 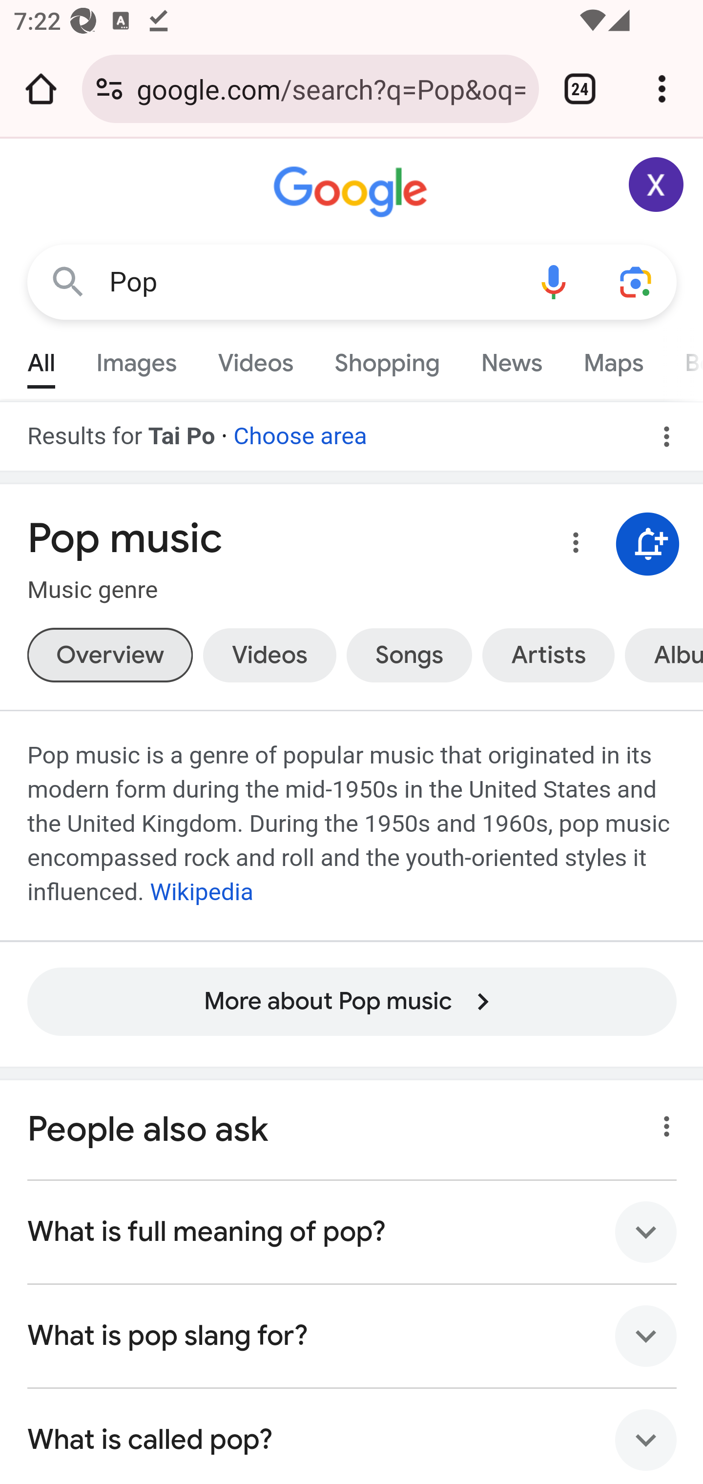 I want to click on Switch or close tabs, so click(x=580, y=89).